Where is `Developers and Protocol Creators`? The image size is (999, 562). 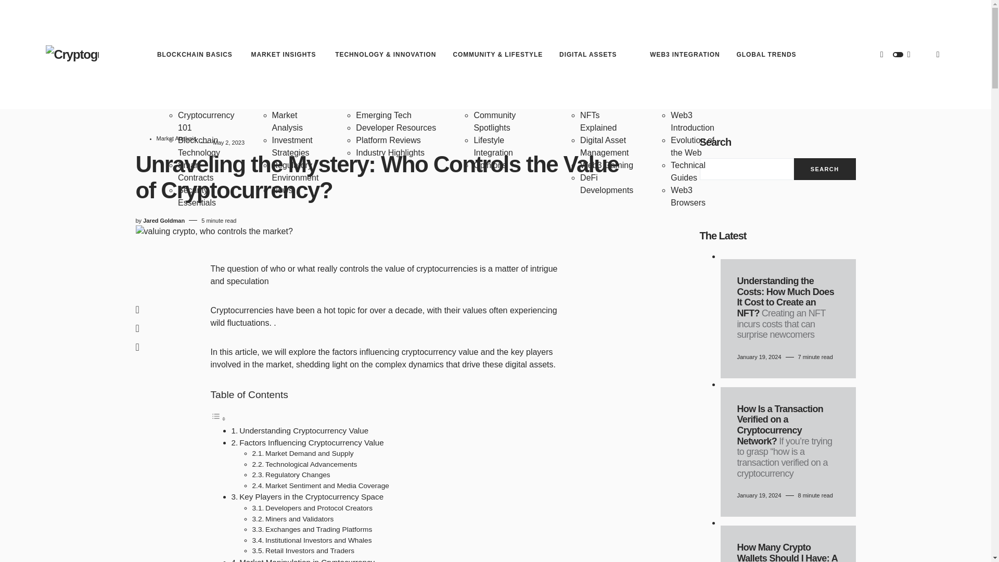 Developers and Protocol Creators is located at coordinates (319, 508).